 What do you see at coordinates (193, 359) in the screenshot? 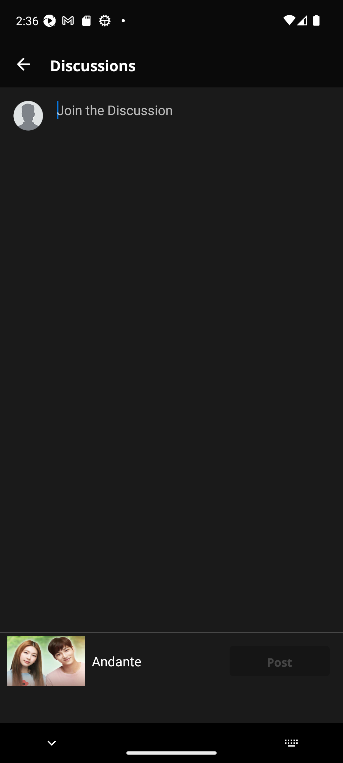
I see `Join the Discussion` at bounding box center [193, 359].